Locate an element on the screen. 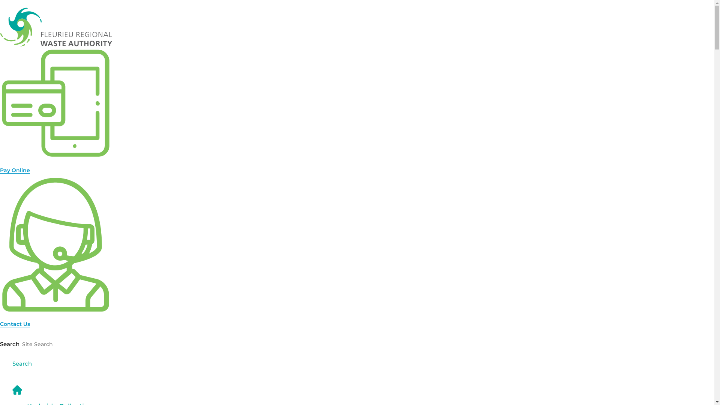 This screenshot has width=720, height=405. Pay Online is located at coordinates (15, 170).